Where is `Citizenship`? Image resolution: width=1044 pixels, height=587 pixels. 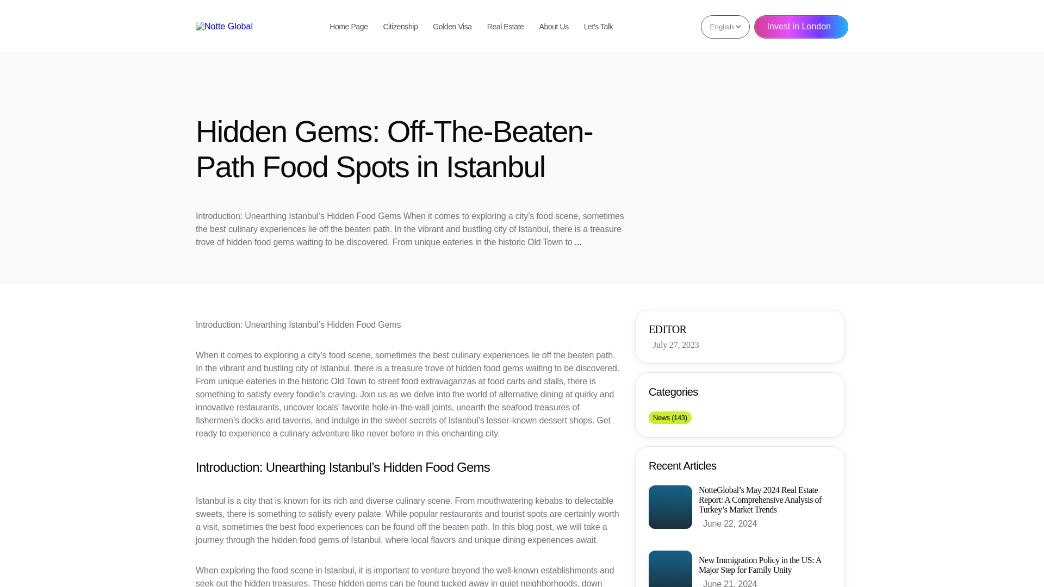
Citizenship is located at coordinates (400, 27).